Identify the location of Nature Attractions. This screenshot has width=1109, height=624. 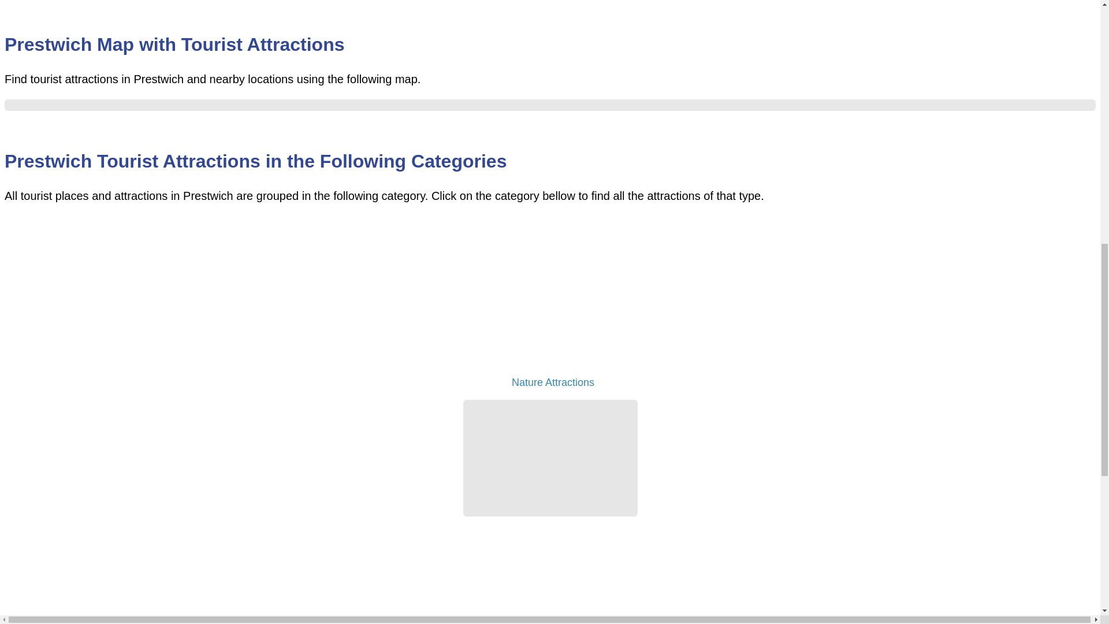
(550, 302).